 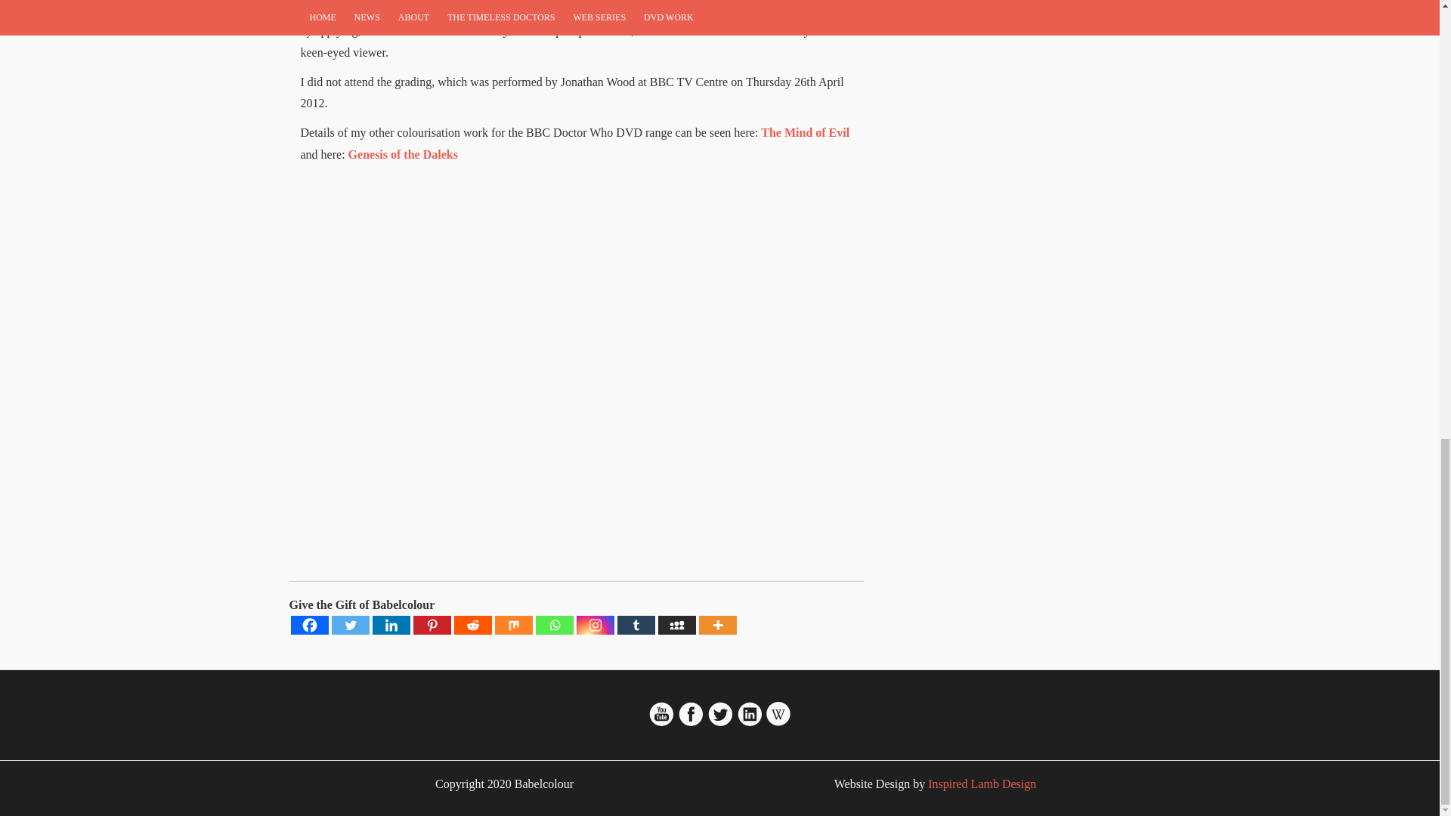 What do you see at coordinates (554, 626) in the screenshot?
I see `Whatsapp` at bounding box center [554, 626].